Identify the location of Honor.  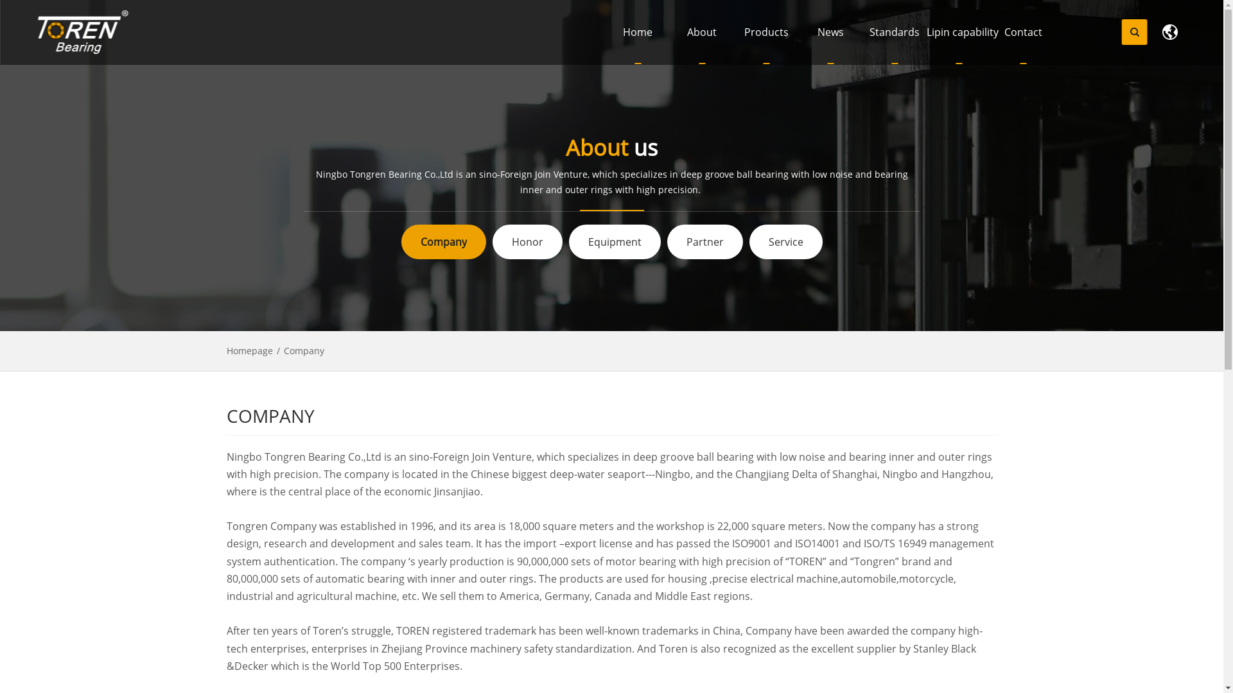
(527, 242).